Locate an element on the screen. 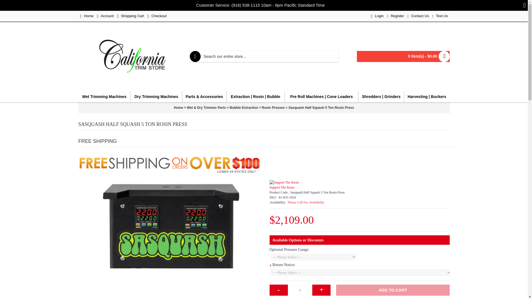 The width and height of the screenshot is (532, 299). Register is located at coordinates (395, 16).